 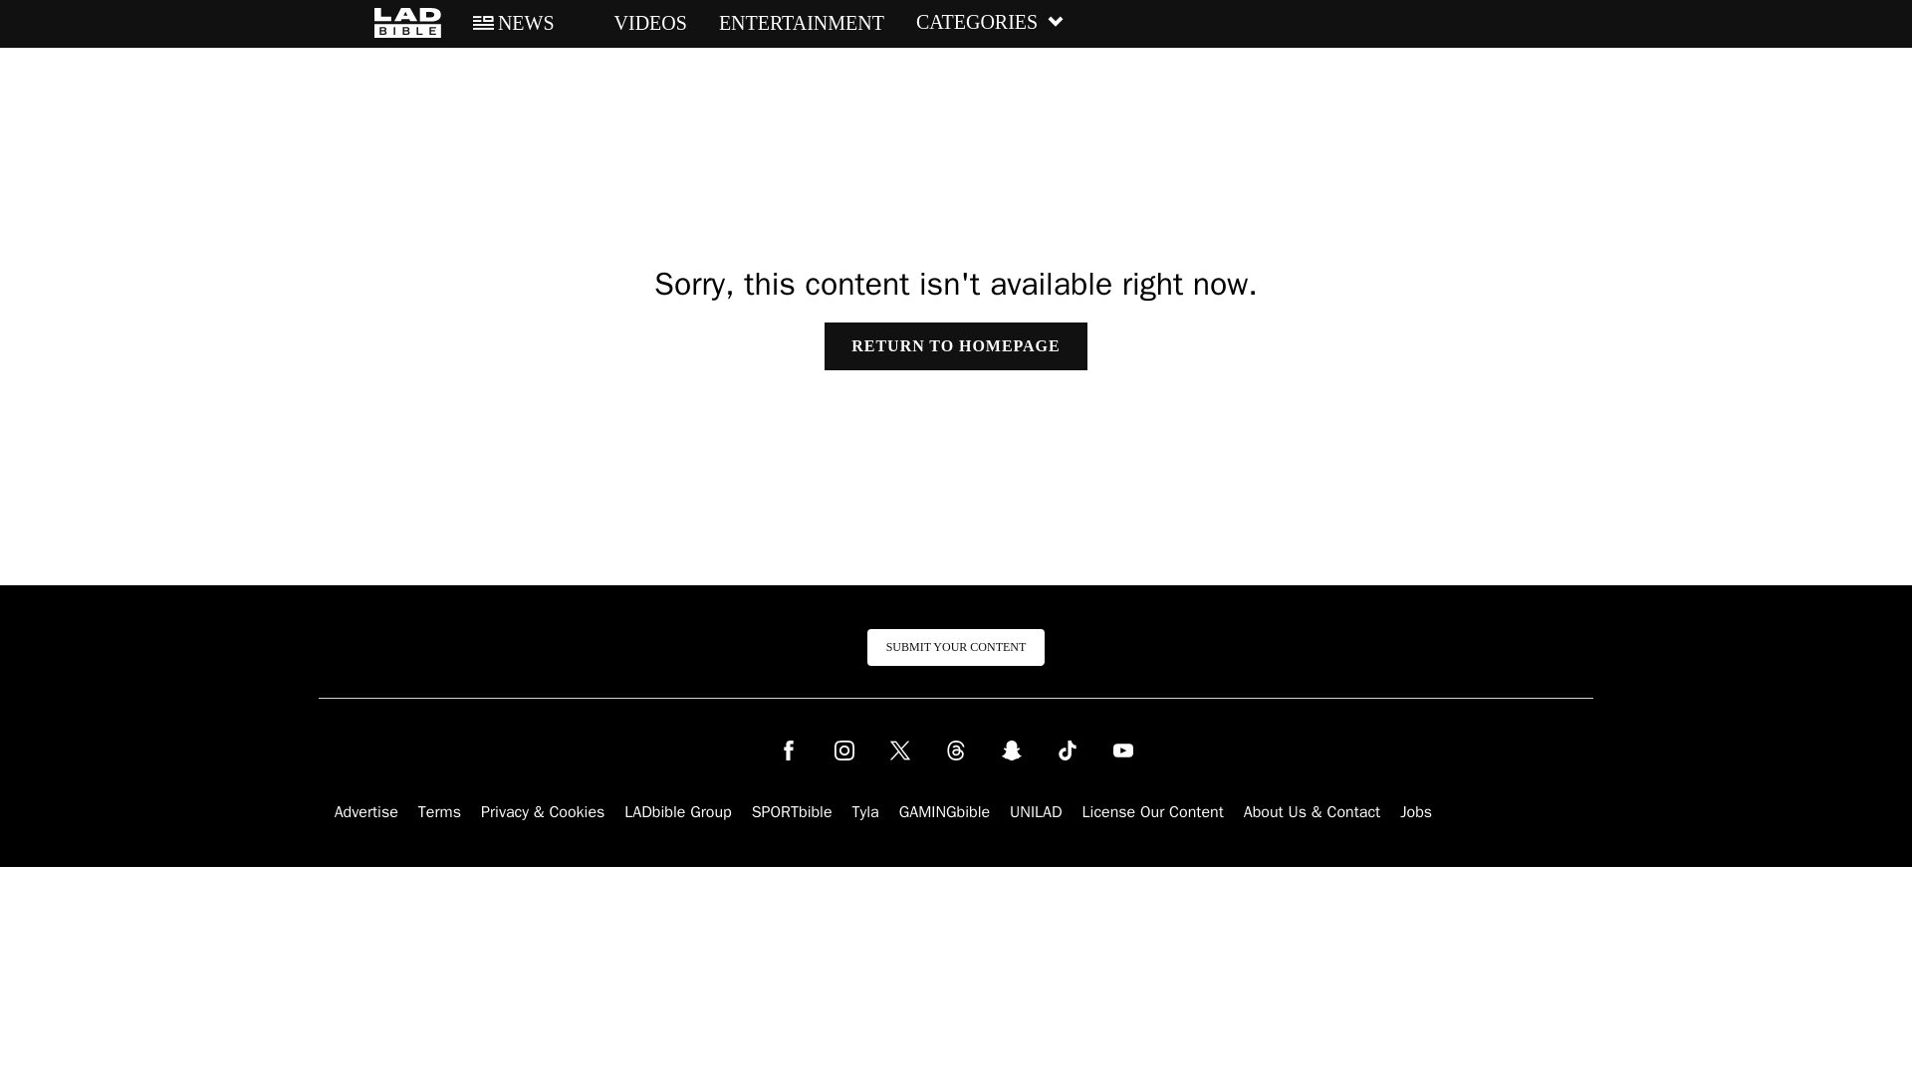 What do you see at coordinates (513, 23) in the screenshot?
I see `NEWS` at bounding box center [513, 23].